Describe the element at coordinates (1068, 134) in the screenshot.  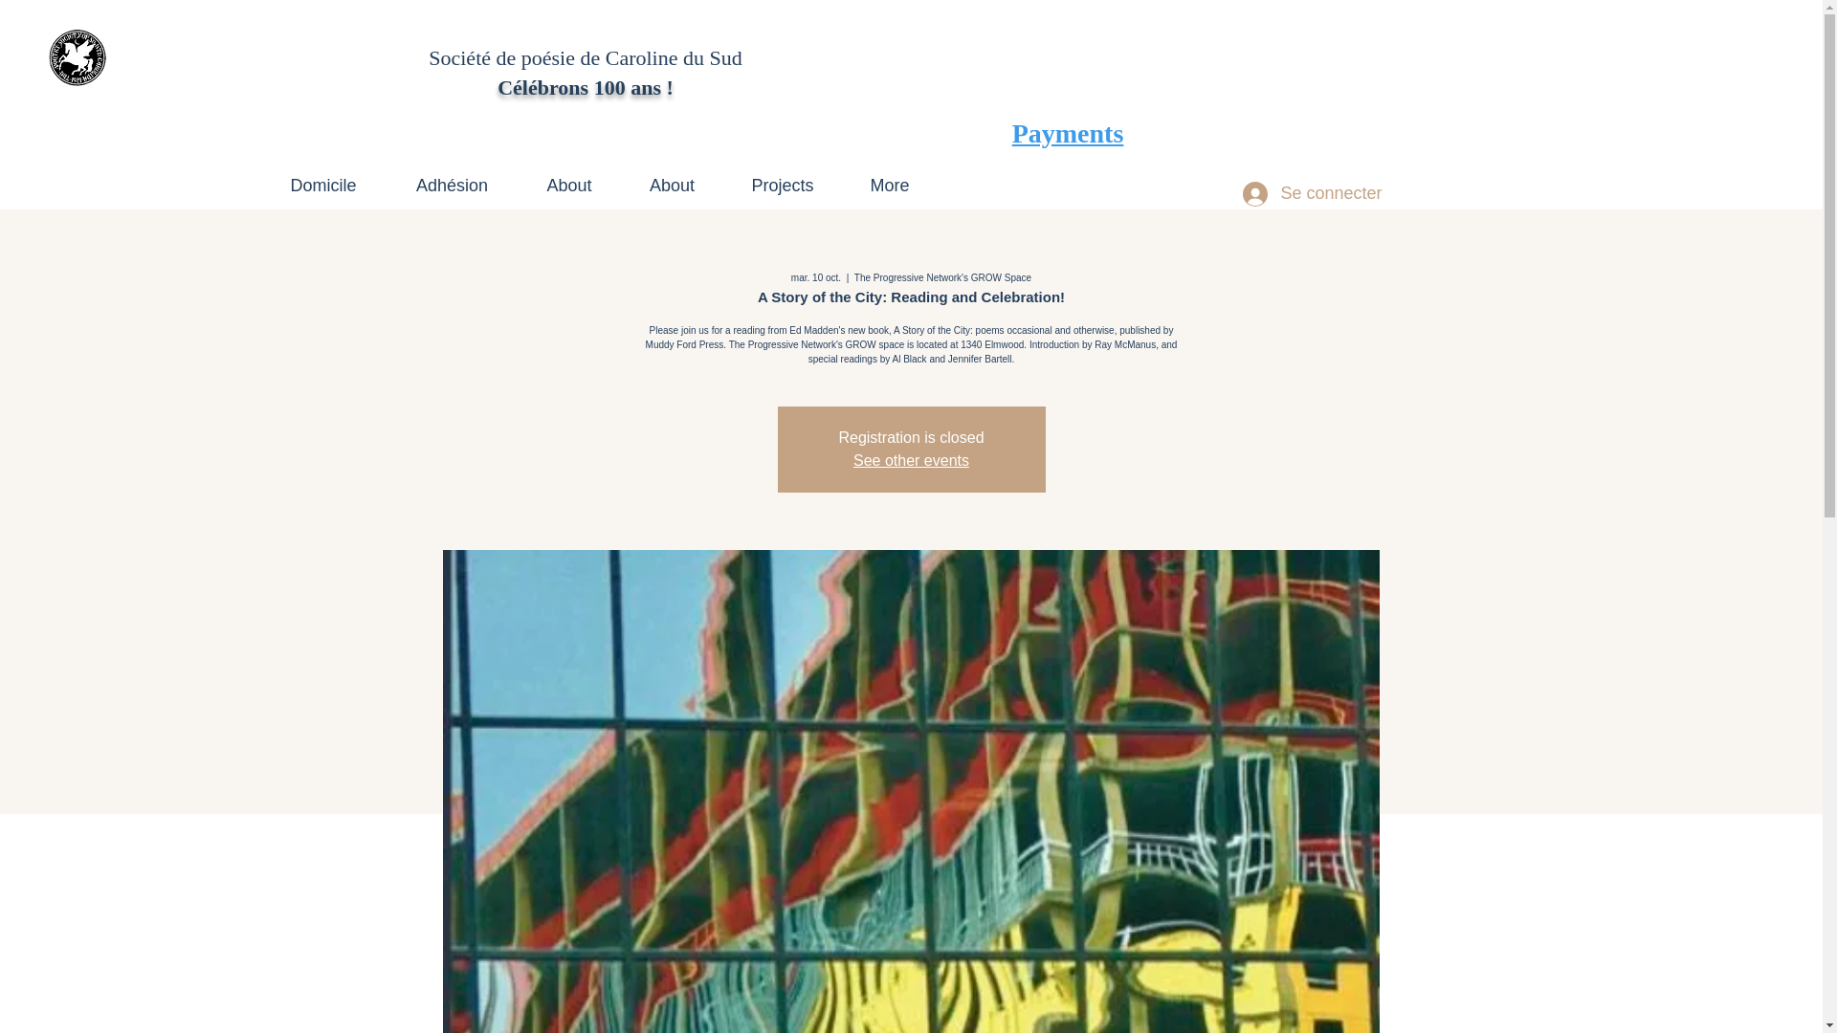
I see `Payments` at that location.